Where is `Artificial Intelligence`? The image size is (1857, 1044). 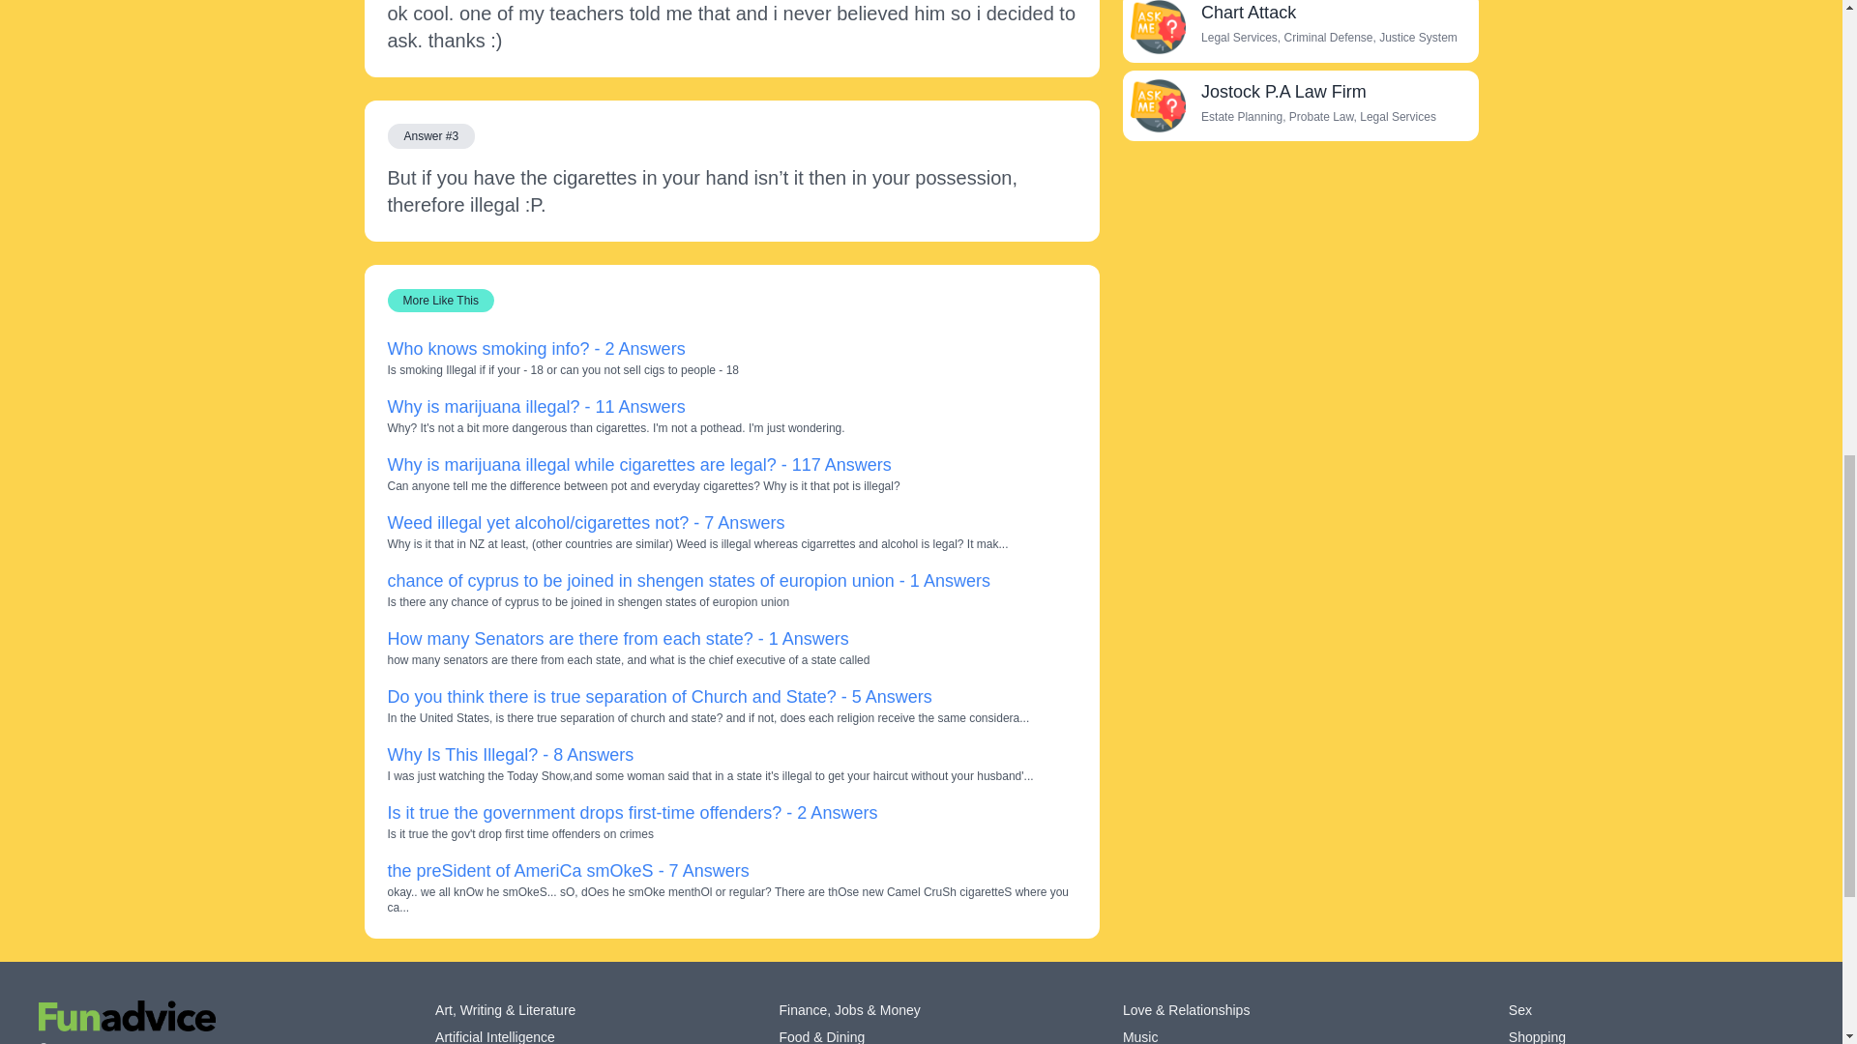
Artificial Intelligence is located at coordinates (495, 1035).